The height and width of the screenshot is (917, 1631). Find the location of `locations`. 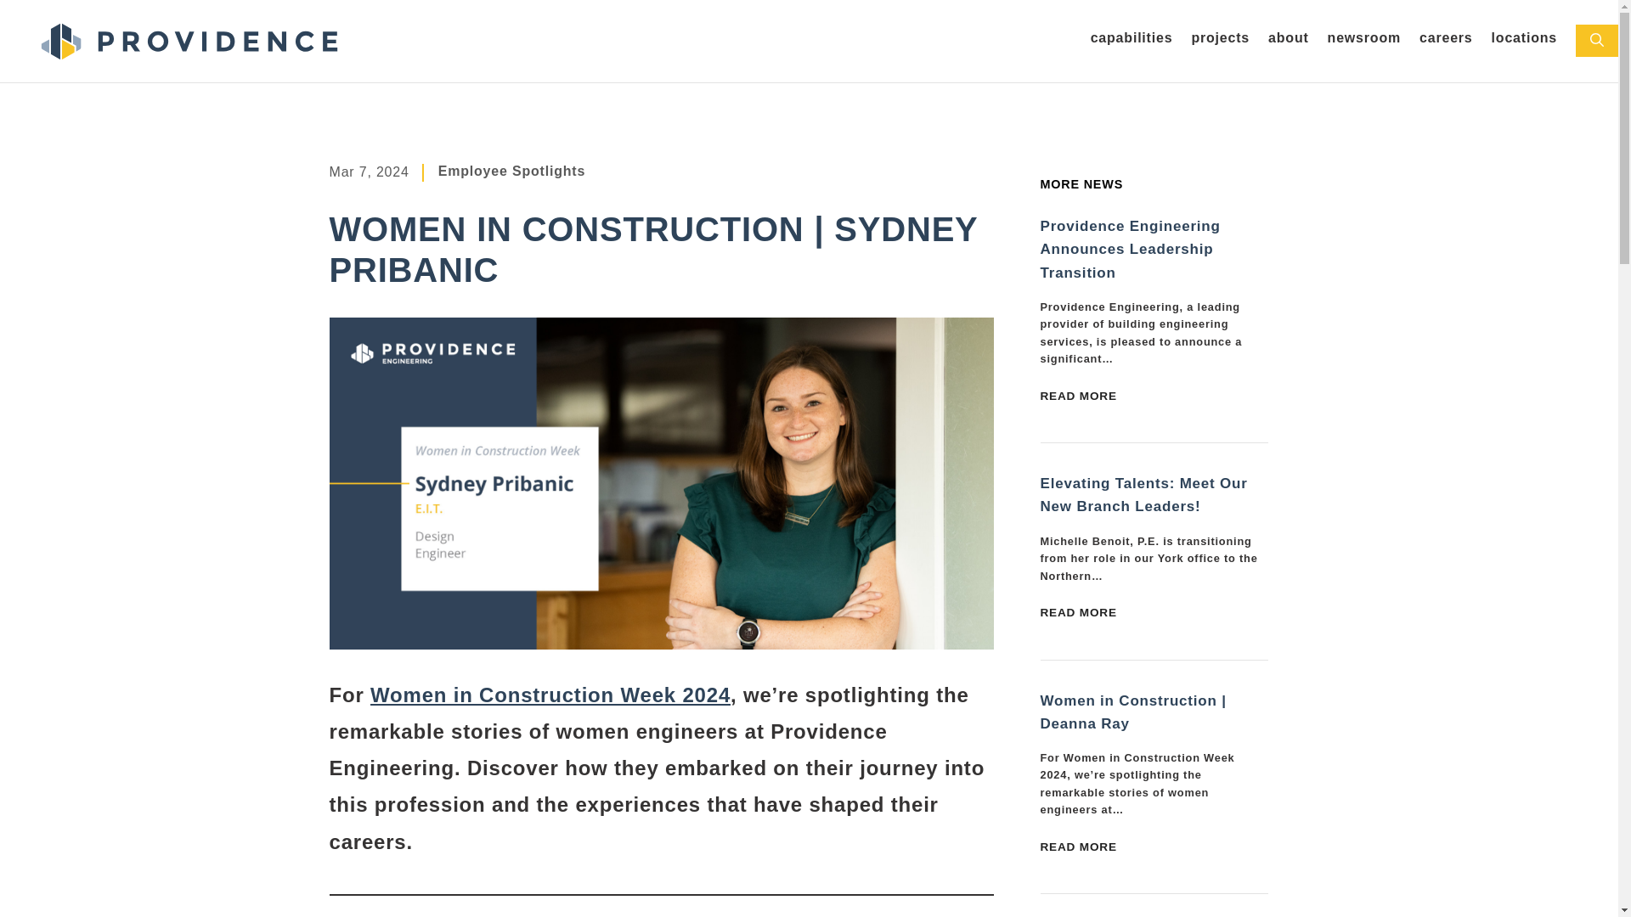

locations is located at coordinates (1524, 41).